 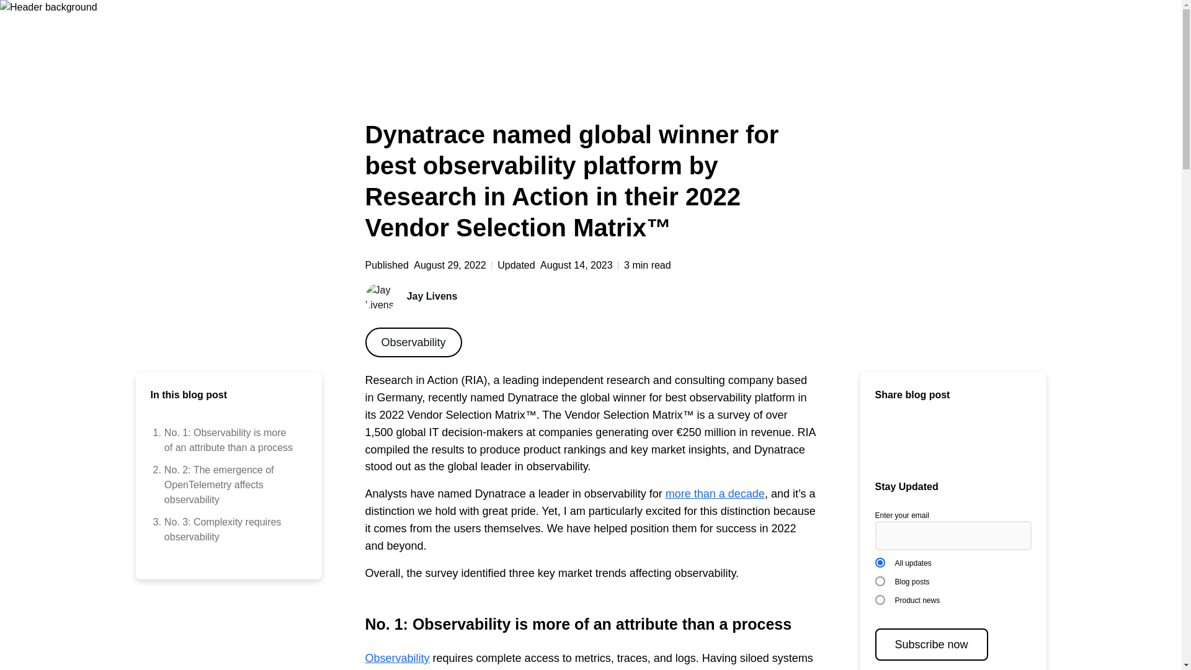 I want to click on Subscribe now, so click(x=930, y=644).